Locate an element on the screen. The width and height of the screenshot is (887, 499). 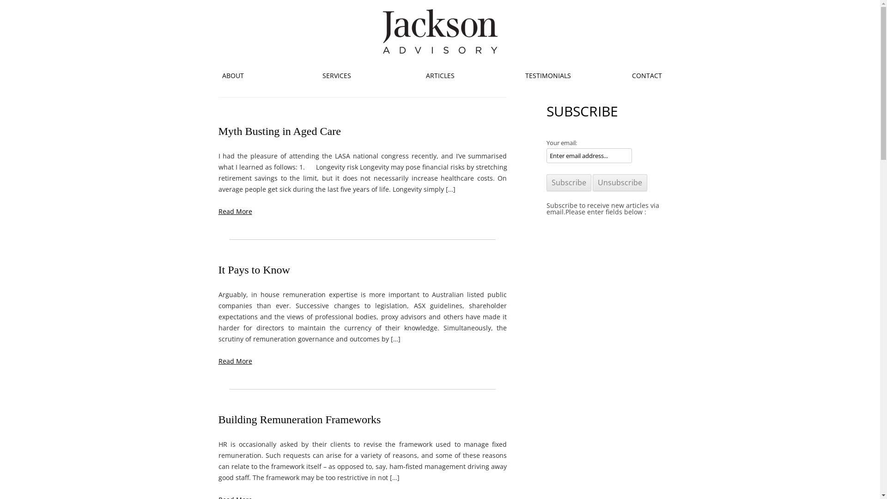
Building Remuneration Frameworks is located at coordinates (299, 420).